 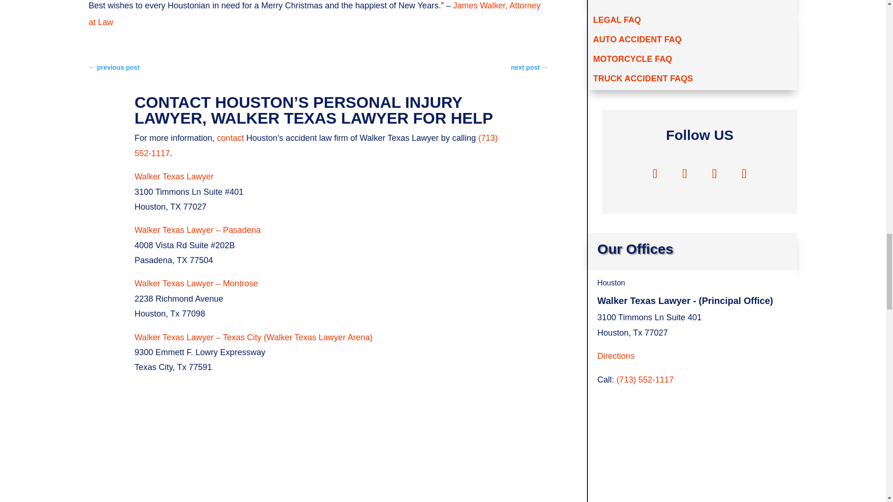 What do you see at coordinates (744, 173) in the screenshot?
I see `Follow on Youtube` at bounding box center [744, 173].